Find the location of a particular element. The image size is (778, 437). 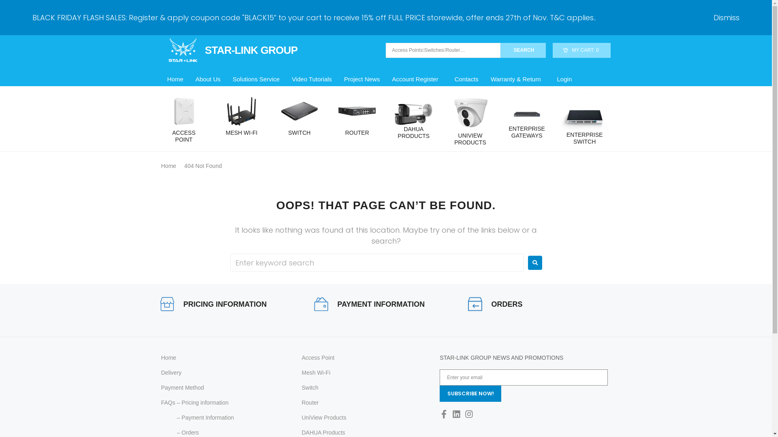

DAHUA PRODUCTS is located at coordinates (414, 133).